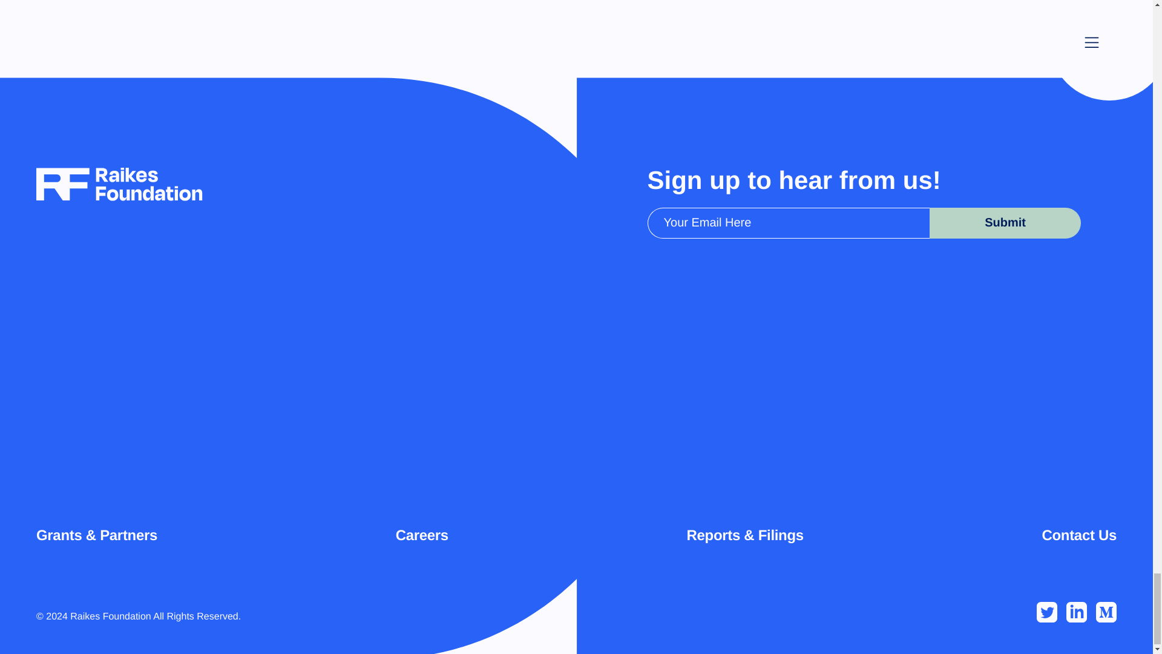 This screenshot has width=1162, height=654. I want to click on Medium, so click(1106, 612).